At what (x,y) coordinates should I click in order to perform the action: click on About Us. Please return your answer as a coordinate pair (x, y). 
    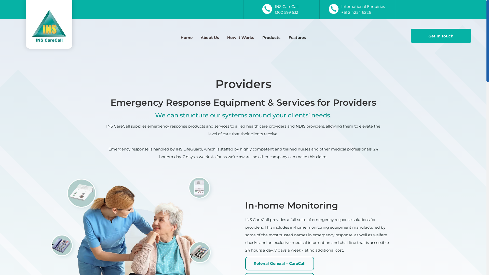
    Looking at the image, I should click on (210, 38).